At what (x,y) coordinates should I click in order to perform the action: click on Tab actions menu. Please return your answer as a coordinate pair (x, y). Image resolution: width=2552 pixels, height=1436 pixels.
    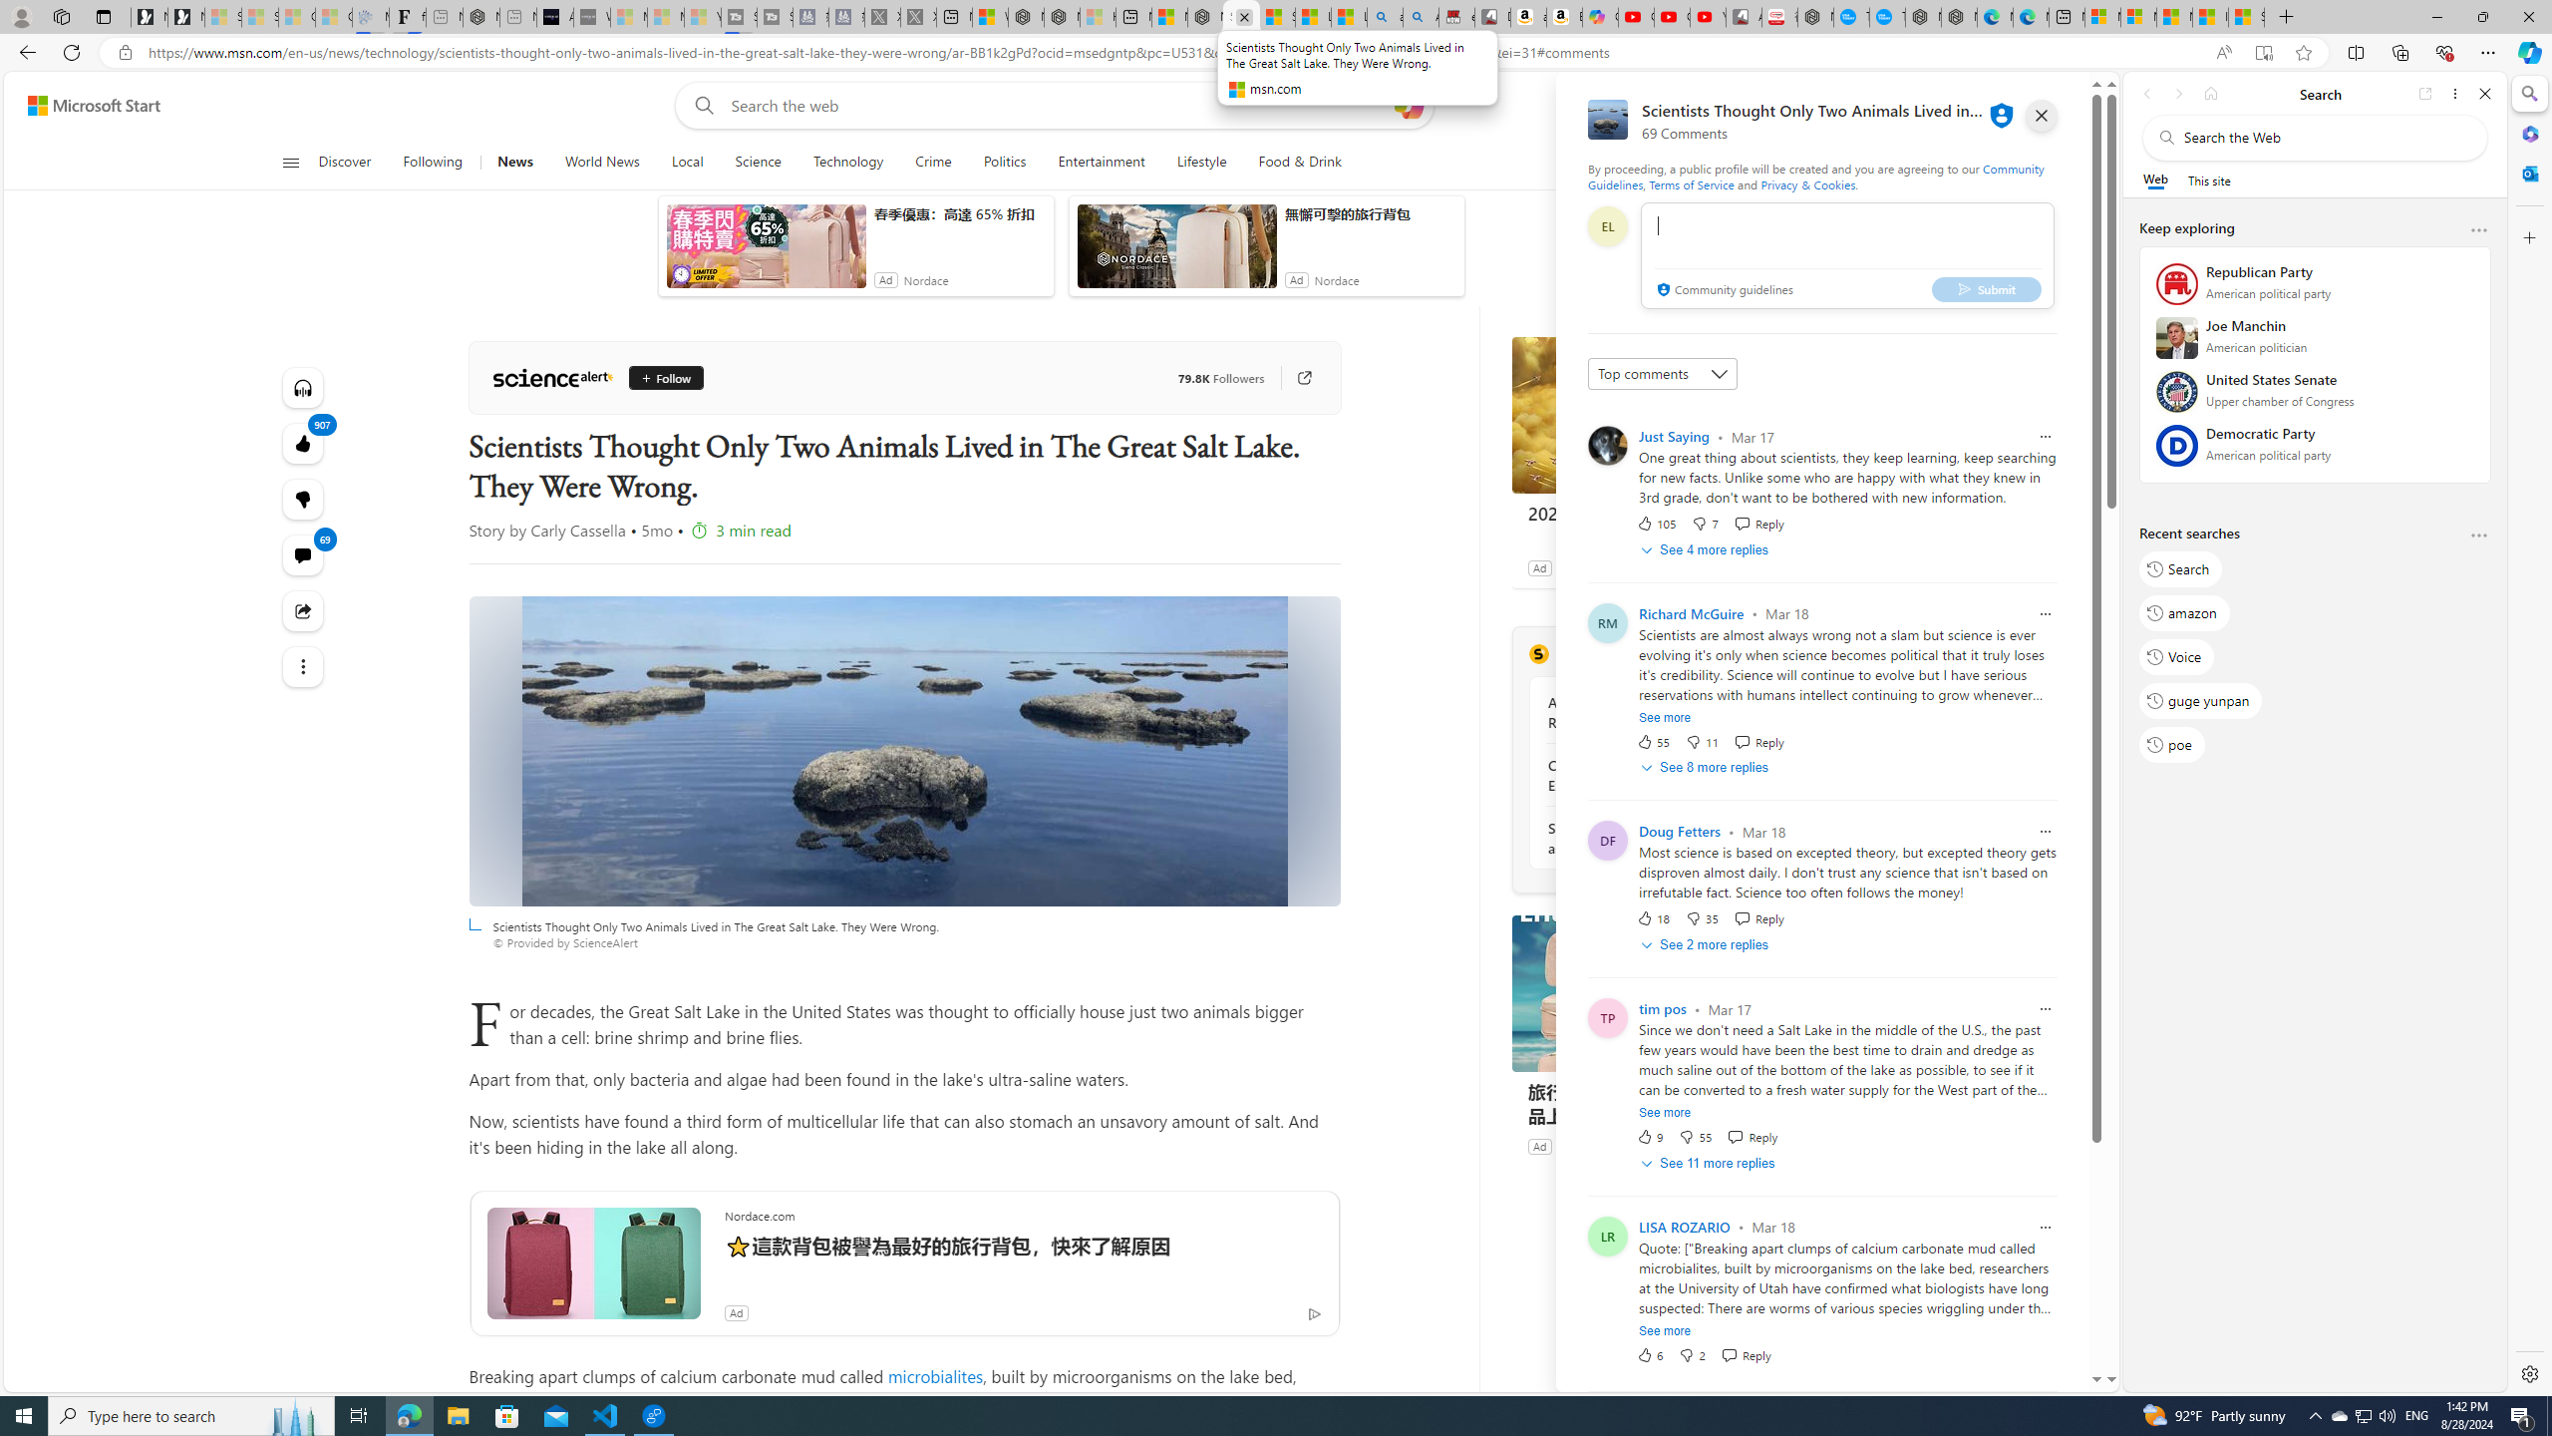
    Looking at the image, I should click on (104, 16).